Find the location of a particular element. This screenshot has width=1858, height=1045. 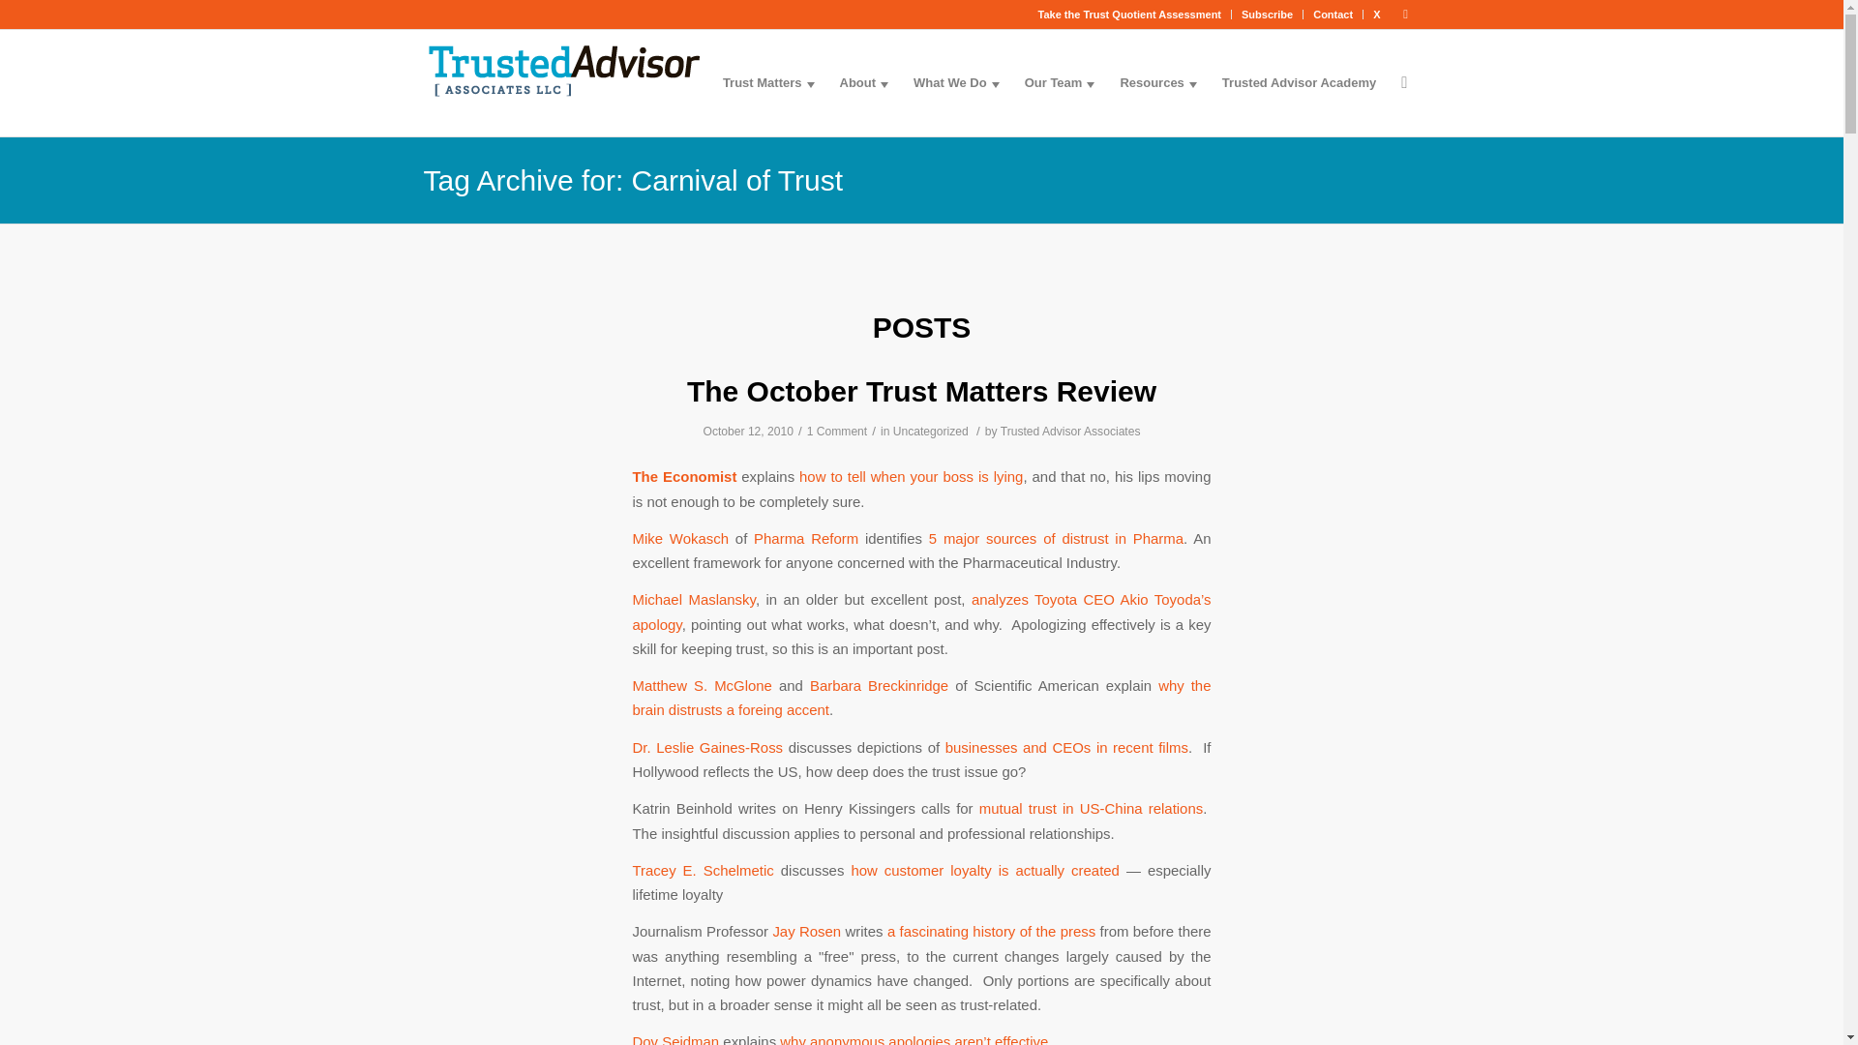

Our Team is located at coordinates (1060, 83).